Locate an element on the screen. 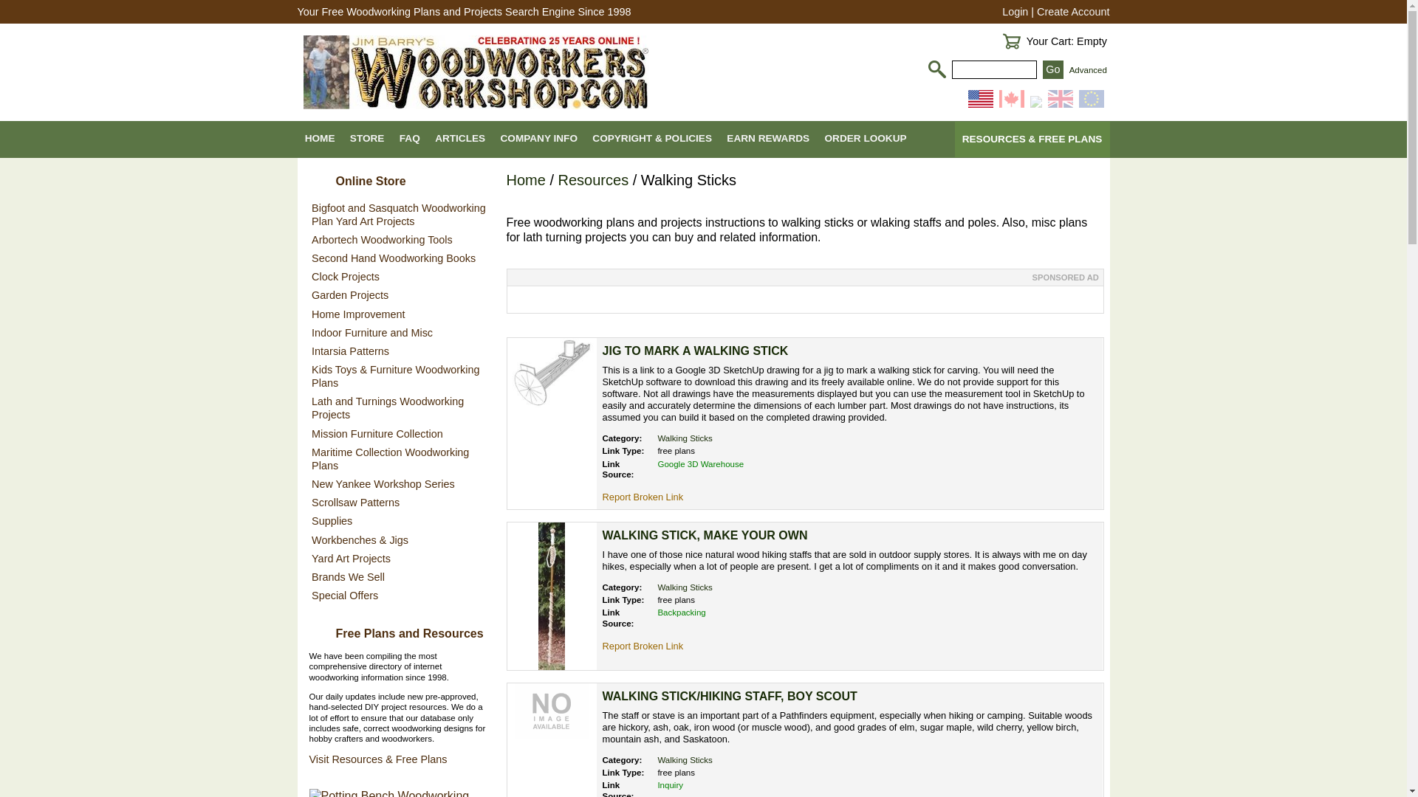 The width and height of the screenshot is (1418, 797). JIG TO MARK A WALKING STICK is located at coordinates (696, 350).